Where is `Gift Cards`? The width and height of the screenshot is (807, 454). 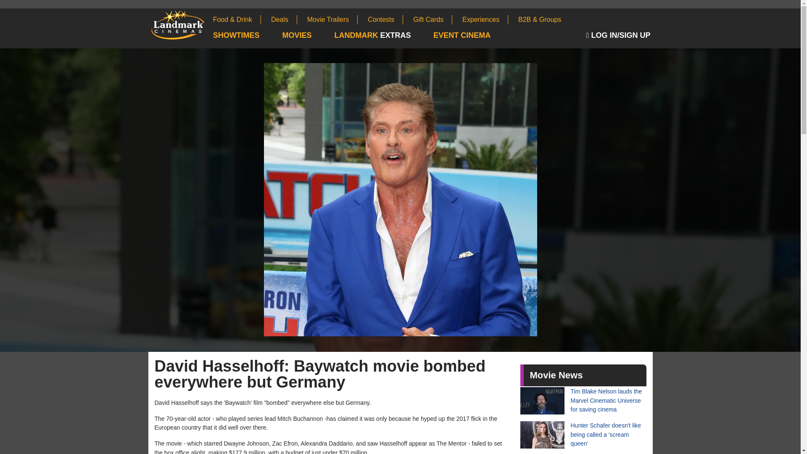
Gift Cards is located at coordinates (433, 19).